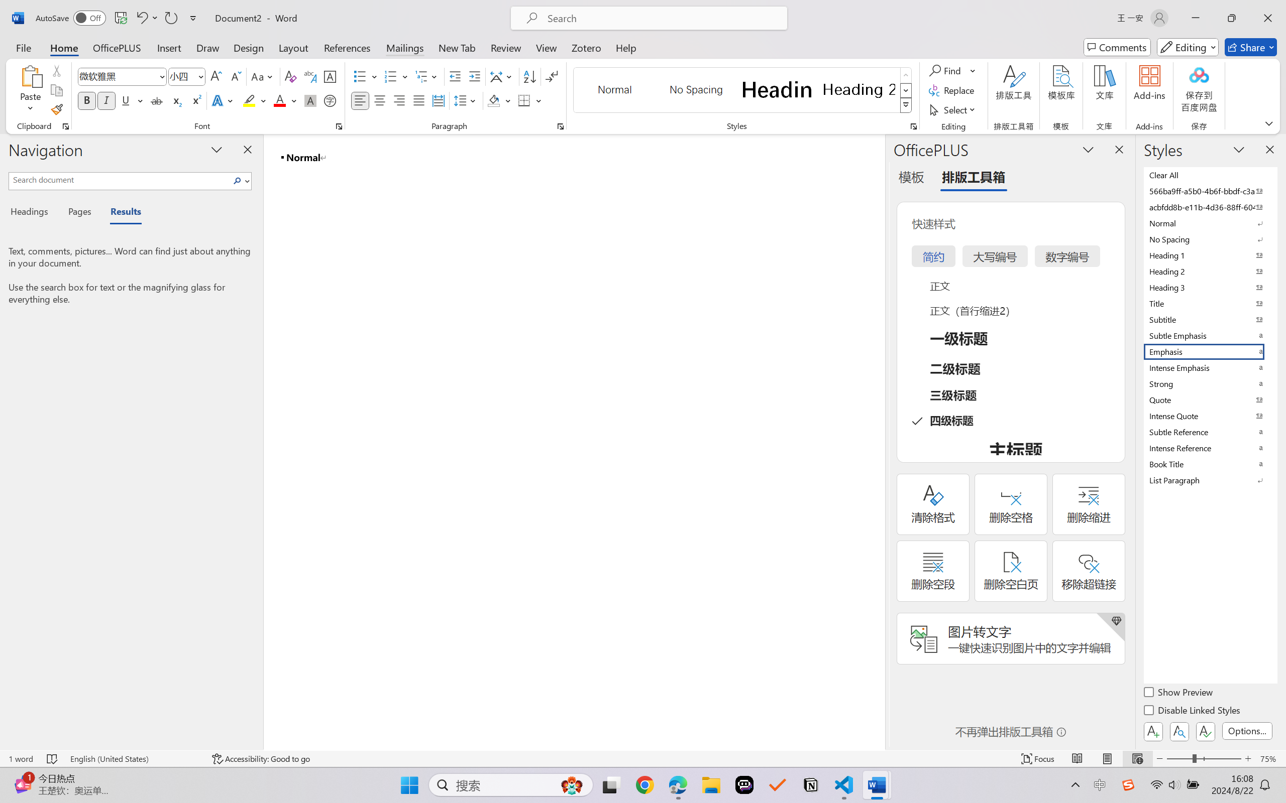  Describe the element at coordinates (1210, 191) in the screenshot. I see `566ba9ff-a5b0-4b6f-bbdf-c3ab41993fc2` at that location.